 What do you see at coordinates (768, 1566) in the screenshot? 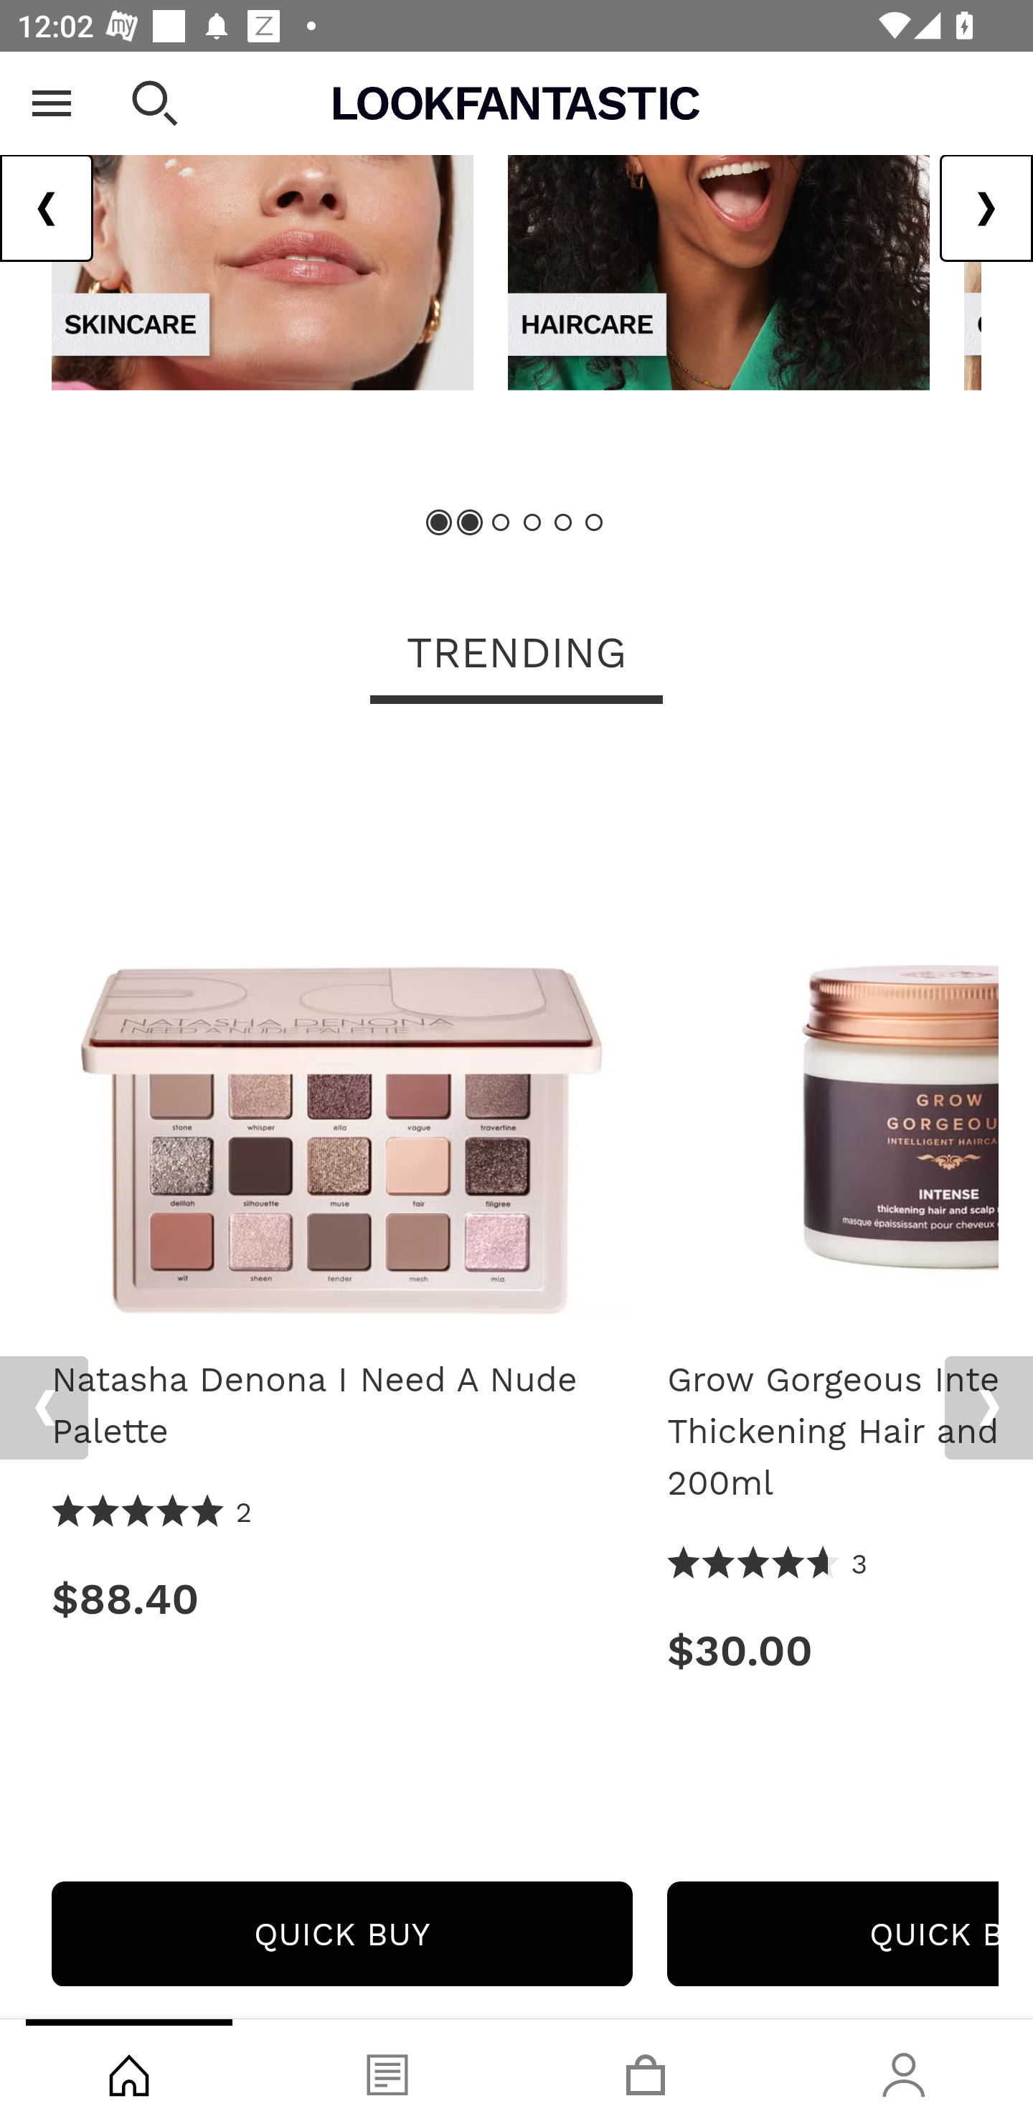
I see `4.67 Stars 3 Reviews` at bounding box center [768, 1566].